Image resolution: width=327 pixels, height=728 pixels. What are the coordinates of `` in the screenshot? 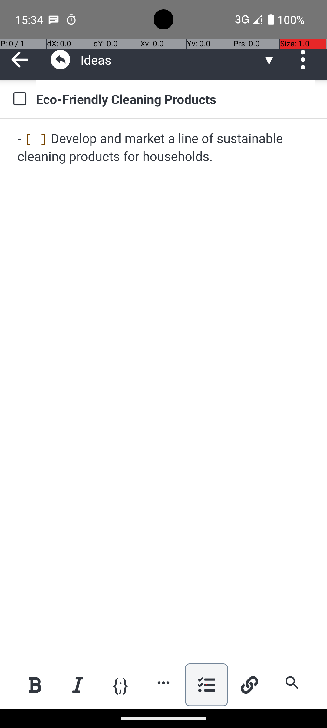 It's located at (61, 59).